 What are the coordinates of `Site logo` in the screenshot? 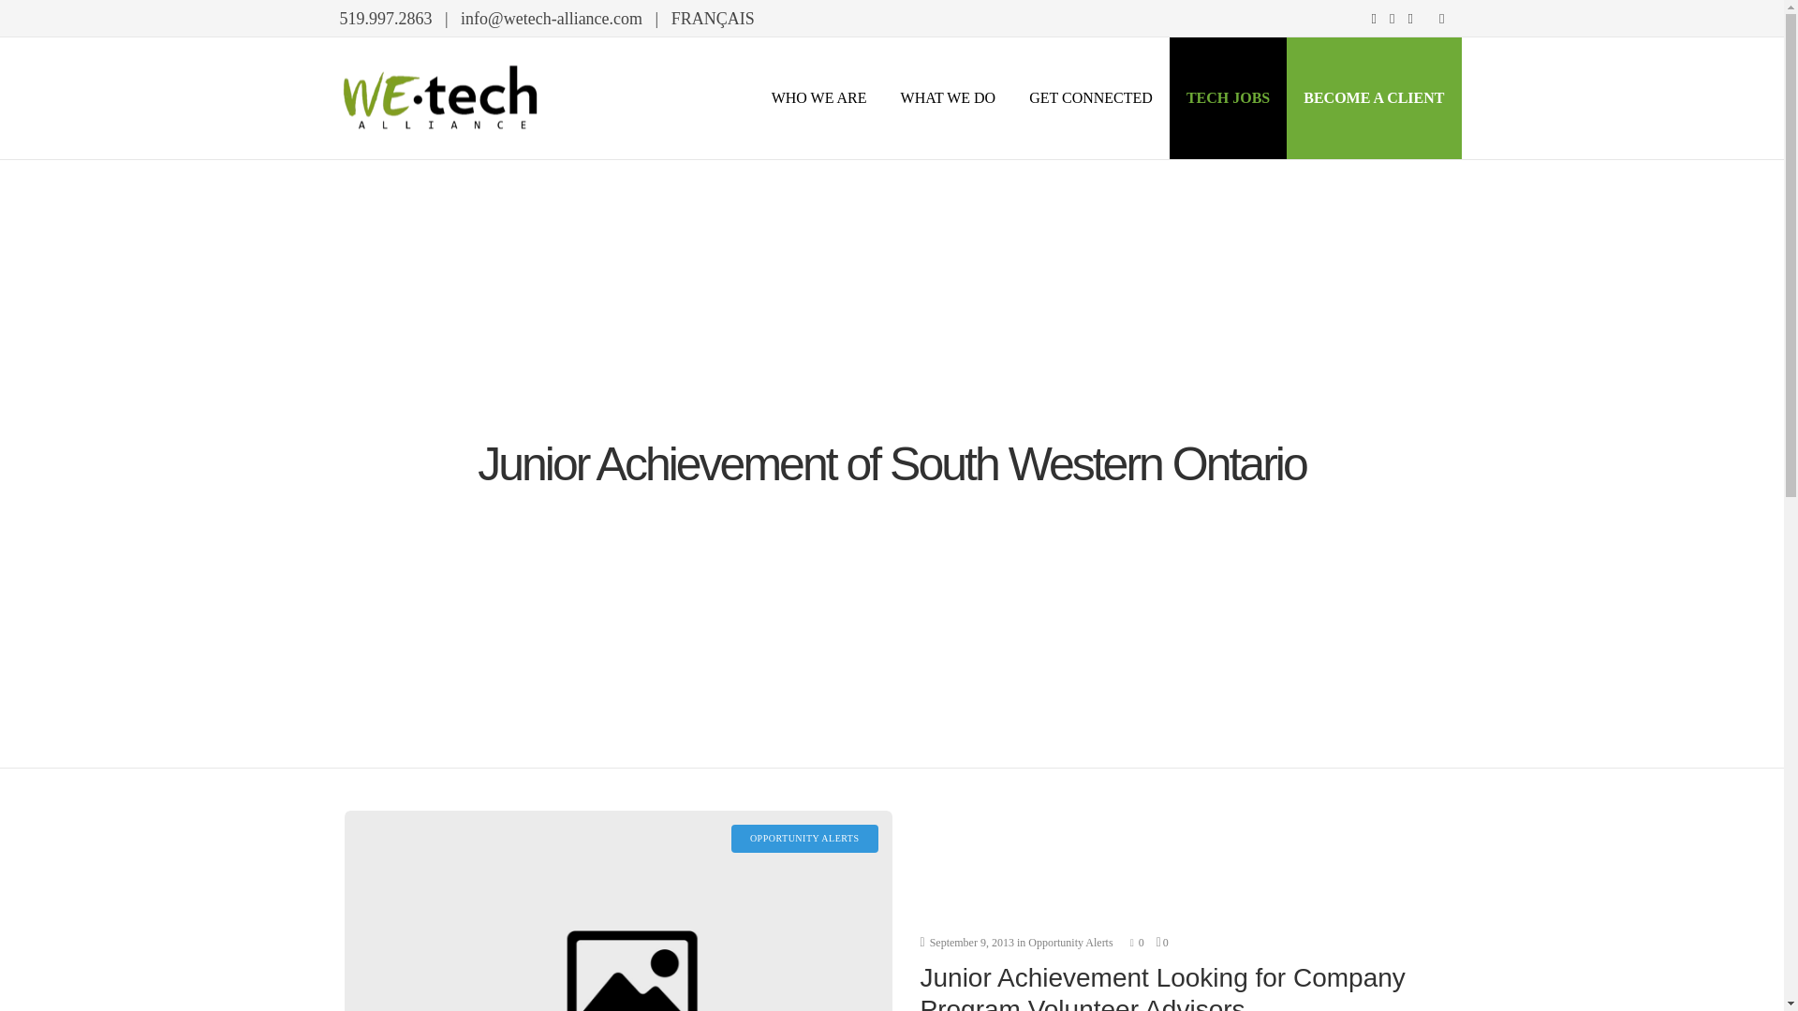 It's located at (440, 97).